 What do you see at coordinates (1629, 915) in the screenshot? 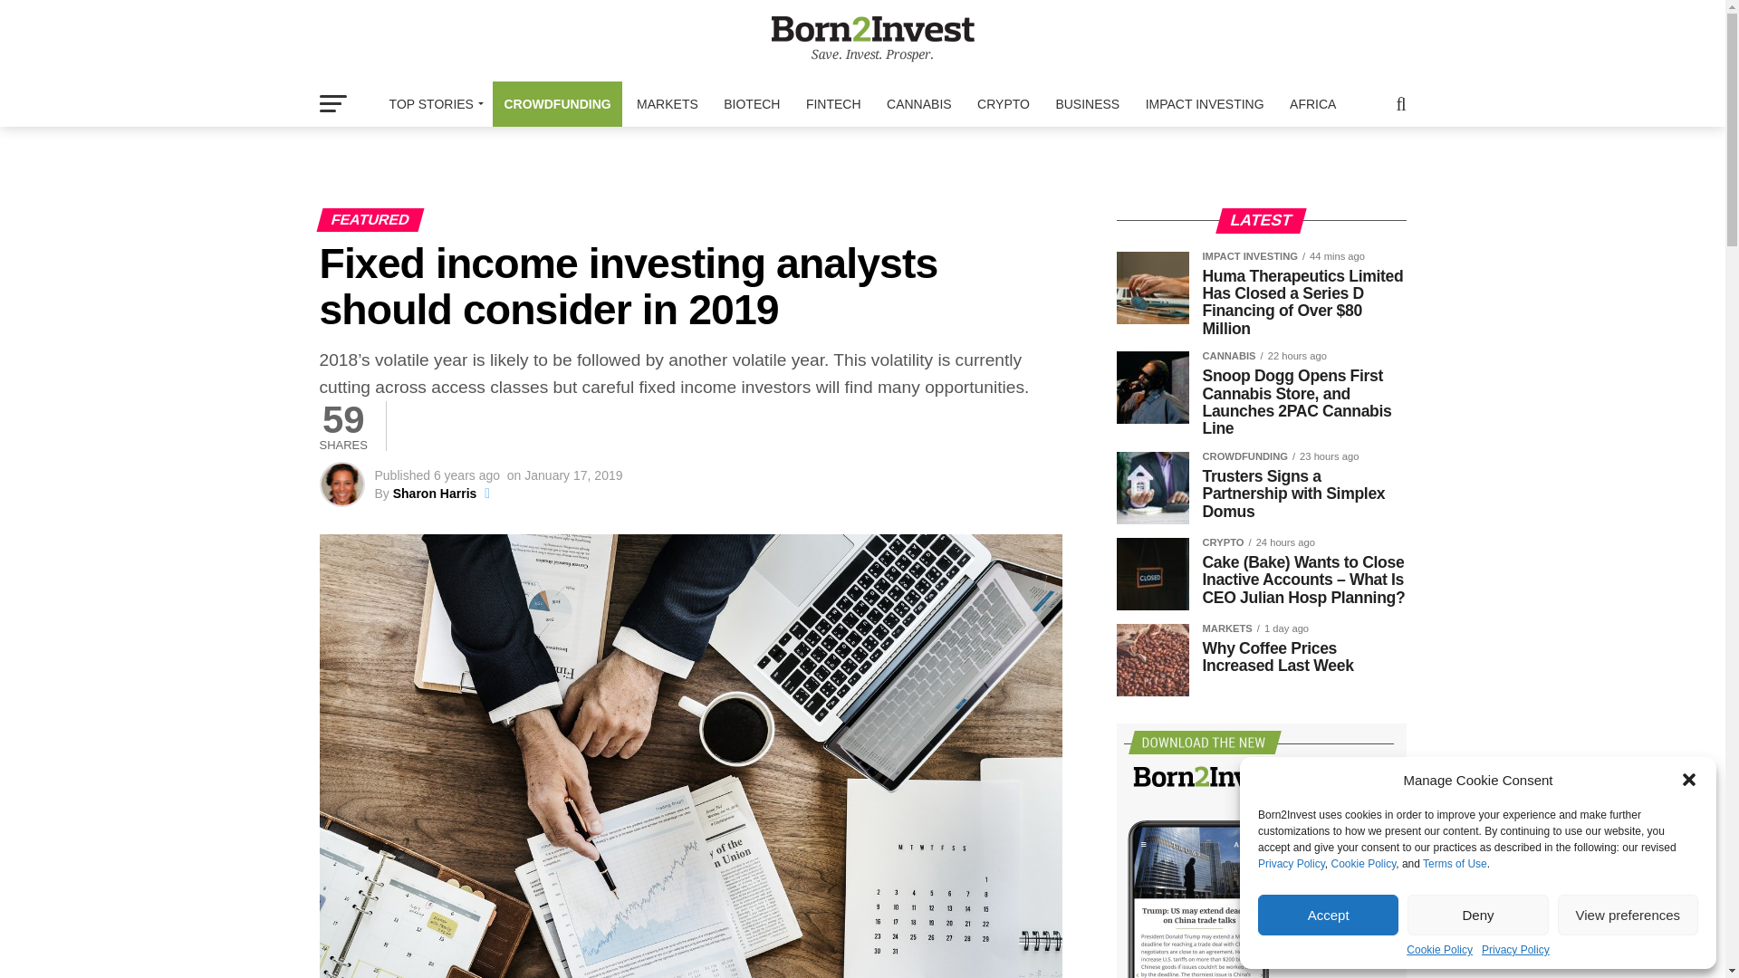
I see `View preferences` at bounding box center [1629, 915].